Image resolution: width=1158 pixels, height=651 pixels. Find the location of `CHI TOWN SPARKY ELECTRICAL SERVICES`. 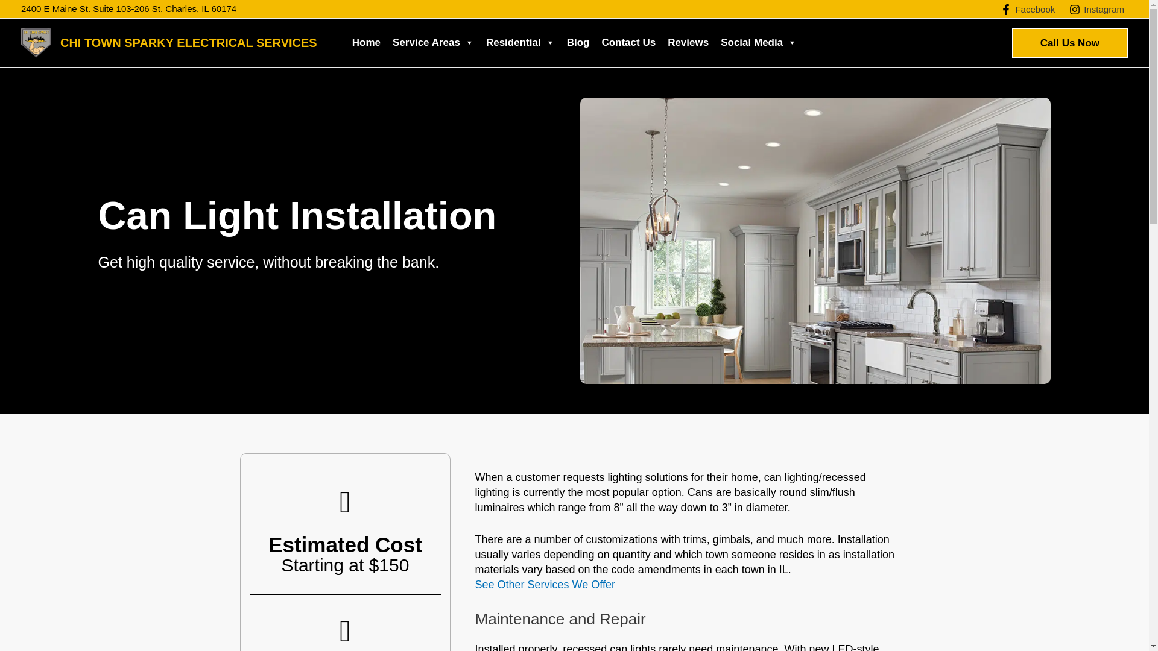

CHI TOWN SPARKY ELECTRICAL SERVICES is located at coordinates (188, 43).